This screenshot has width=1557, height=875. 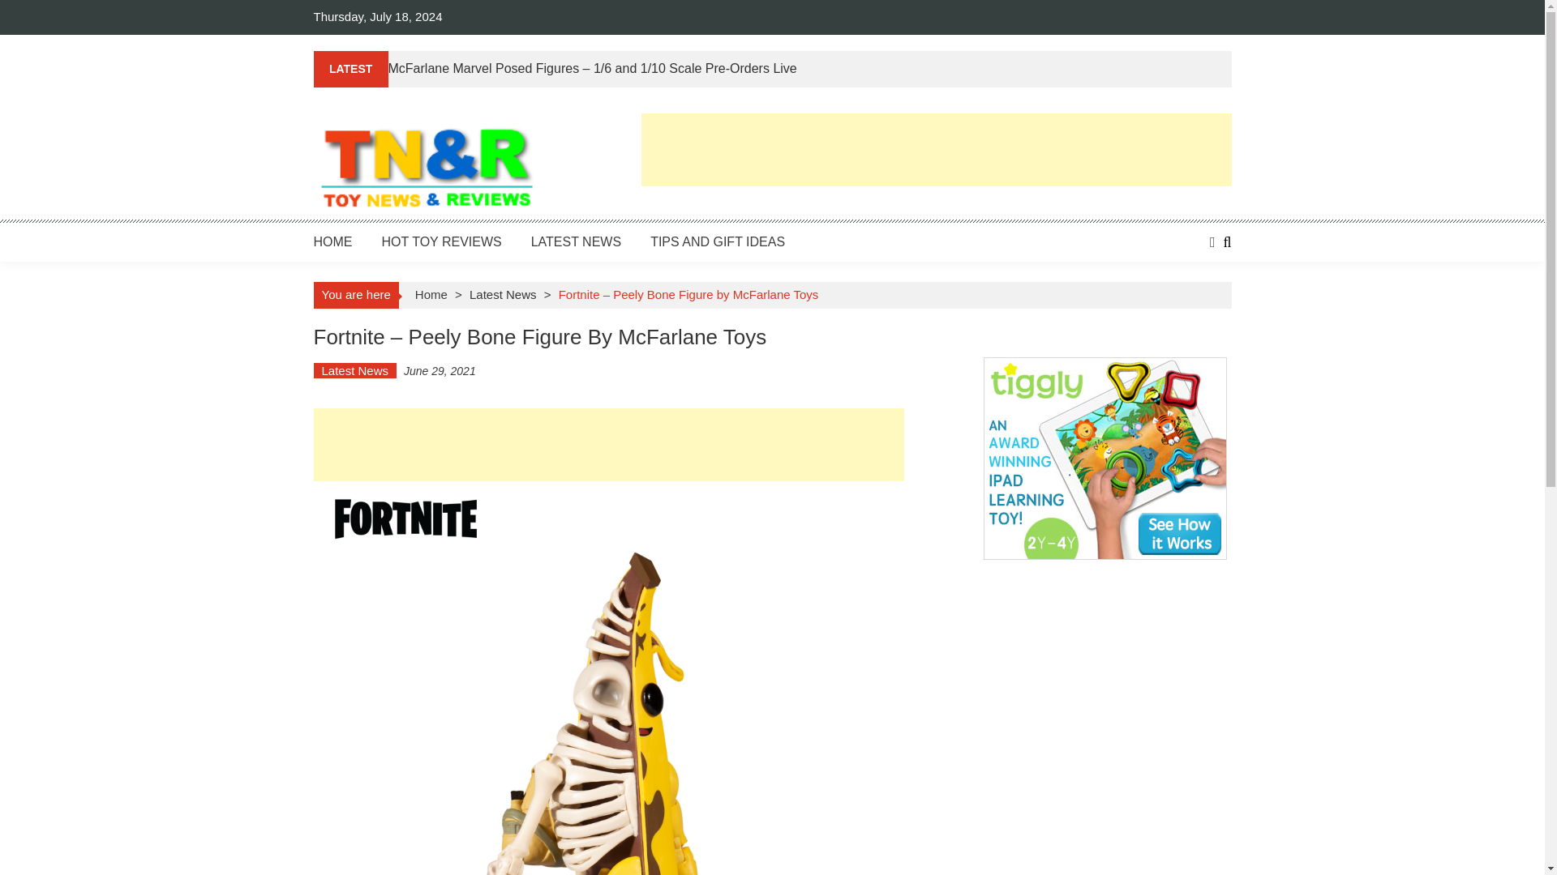 What do you see at coordinates (717, 241) in the screenshot?
I see `TIPS AND GIFT IDEAS` at bounding box center [717, 241].